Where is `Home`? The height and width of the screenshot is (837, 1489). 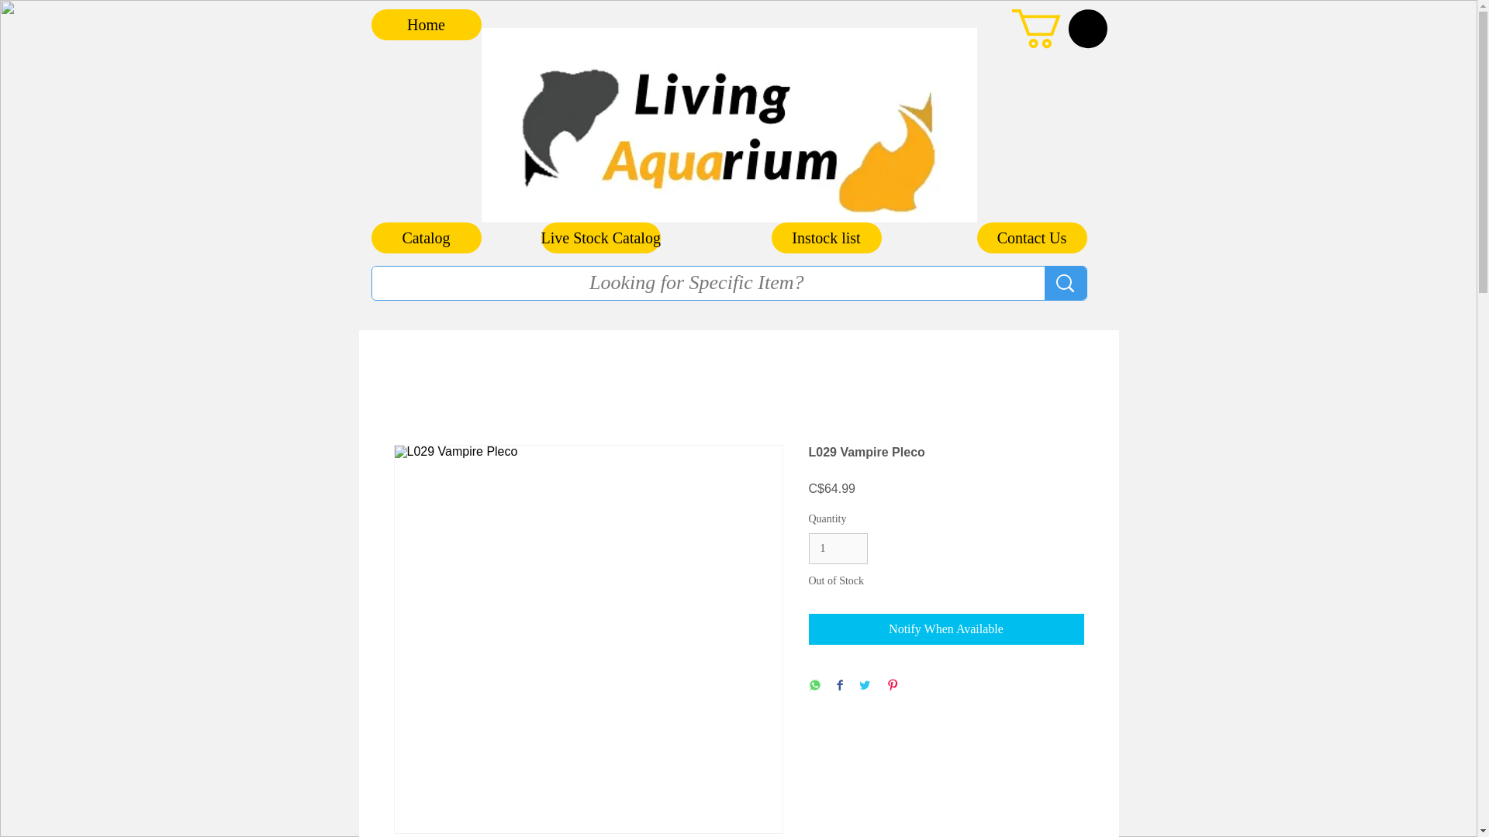 Home is located at coordinates (426, 24).